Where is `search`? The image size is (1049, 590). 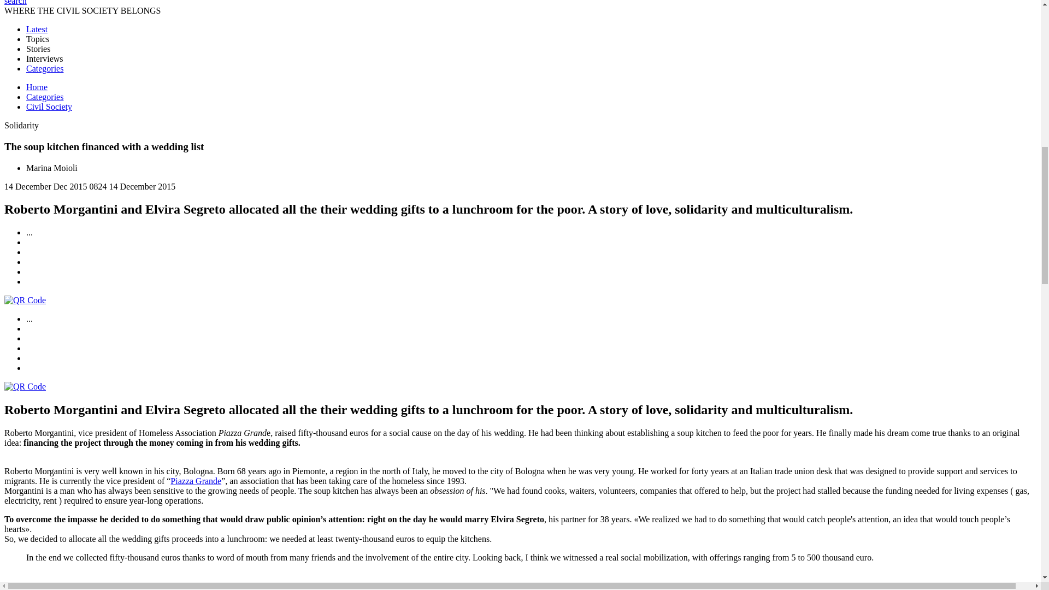 search is located at coordinates (15, 2).